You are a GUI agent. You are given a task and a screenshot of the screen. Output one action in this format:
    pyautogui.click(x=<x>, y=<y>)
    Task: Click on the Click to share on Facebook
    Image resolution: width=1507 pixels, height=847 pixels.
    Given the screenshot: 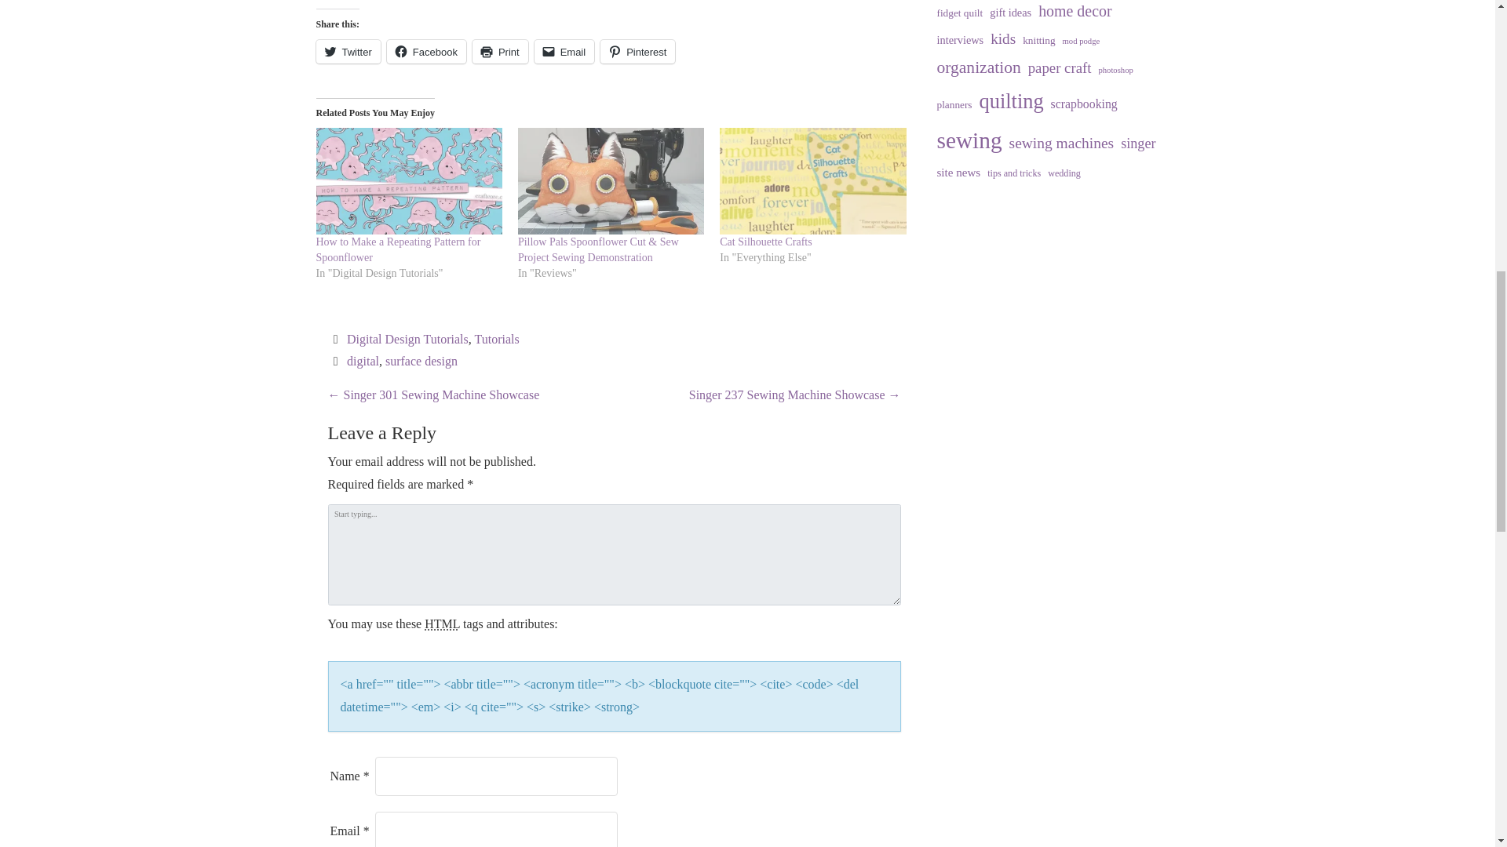 What is the action you would take?
    pyautogui.click(x=426, y=52)
    